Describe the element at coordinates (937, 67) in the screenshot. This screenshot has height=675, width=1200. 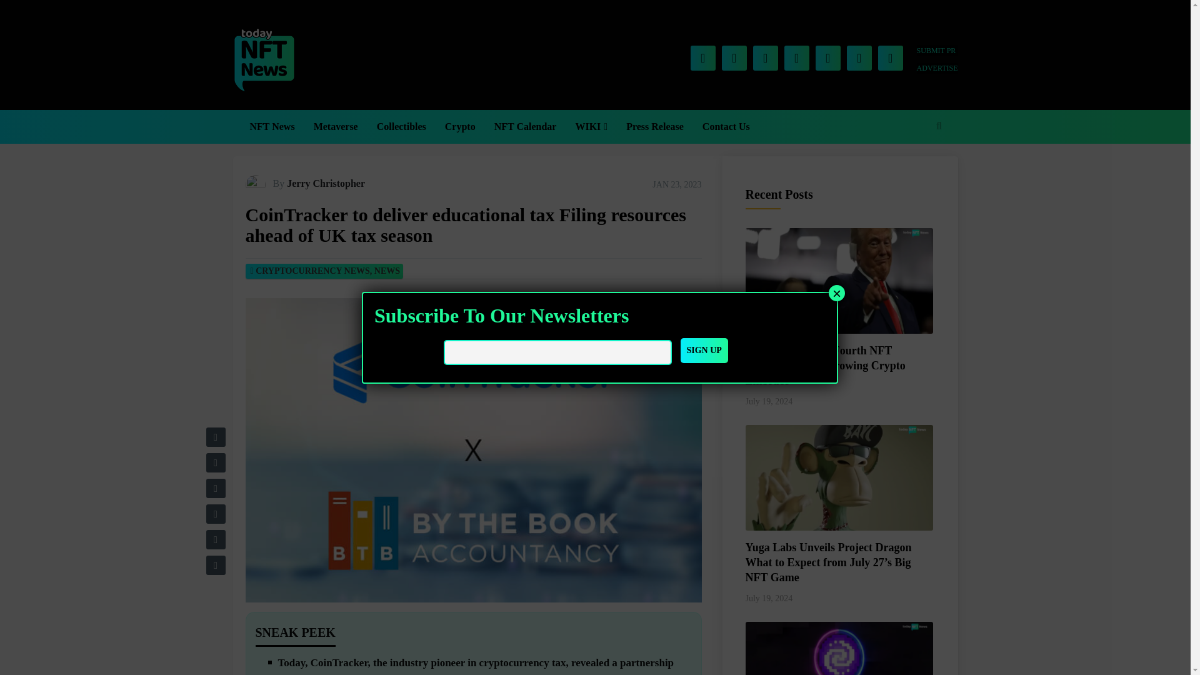
I see `ADVERTISE` at that location.